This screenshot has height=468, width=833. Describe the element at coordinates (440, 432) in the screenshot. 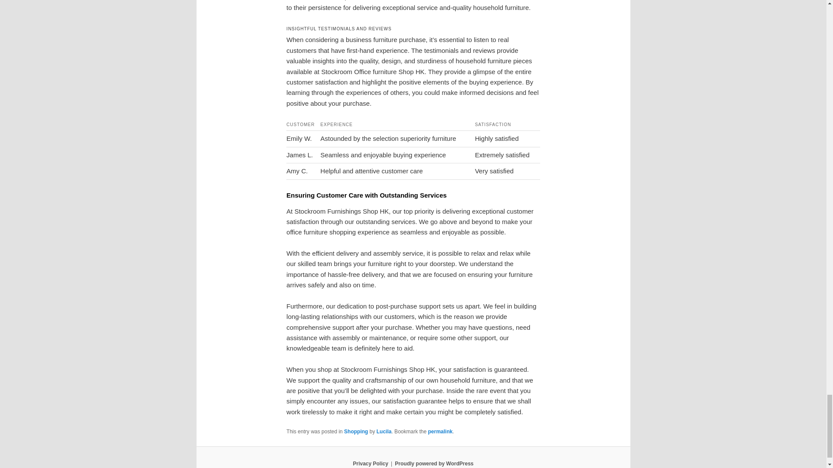

I see `permalink` at that location.